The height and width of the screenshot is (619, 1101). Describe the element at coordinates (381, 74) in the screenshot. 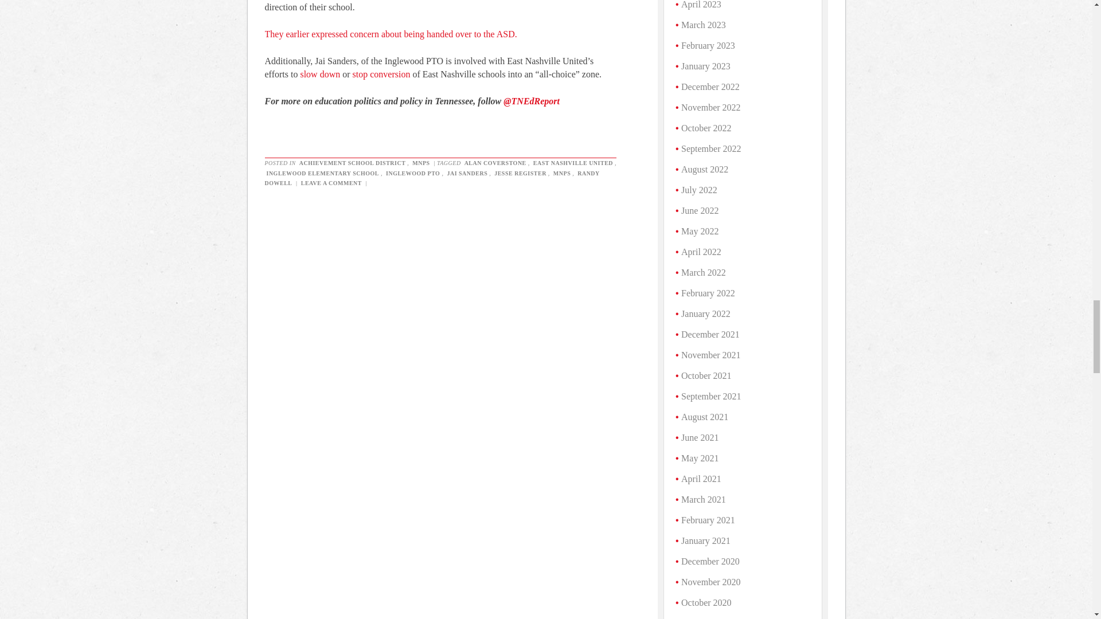

I see `stop conversion` at that location.